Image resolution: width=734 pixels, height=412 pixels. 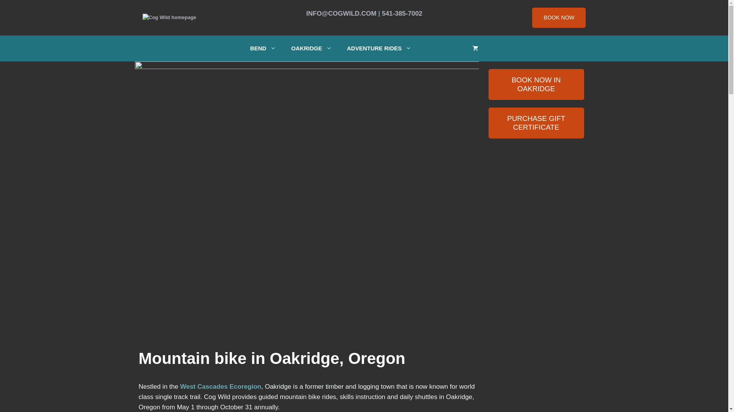 I want to click on ADVENTURE RIDES, so click(x=379, y=48).